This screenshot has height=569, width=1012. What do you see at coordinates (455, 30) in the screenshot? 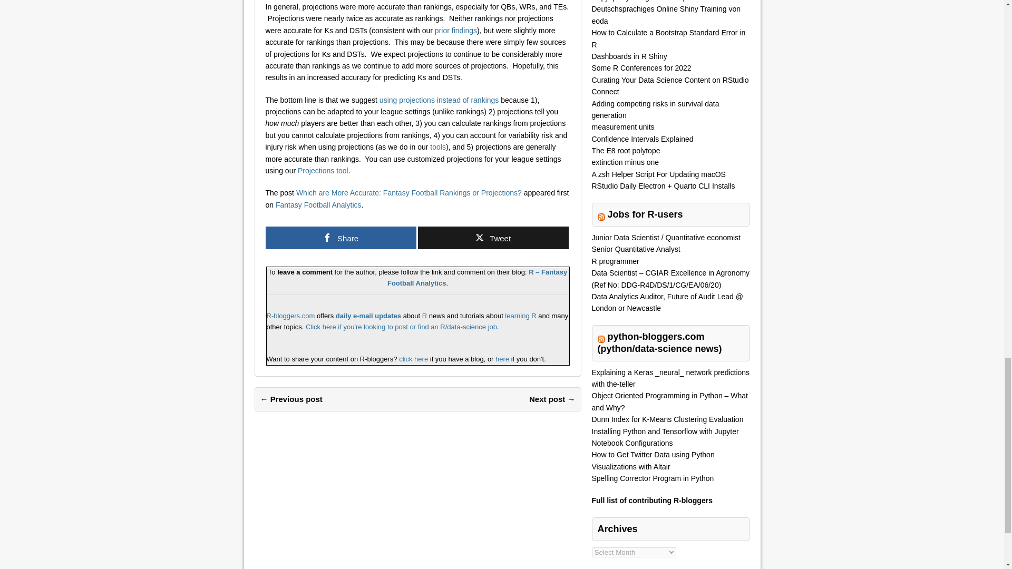
I see `prior findings` at bounding box center [455, 30].